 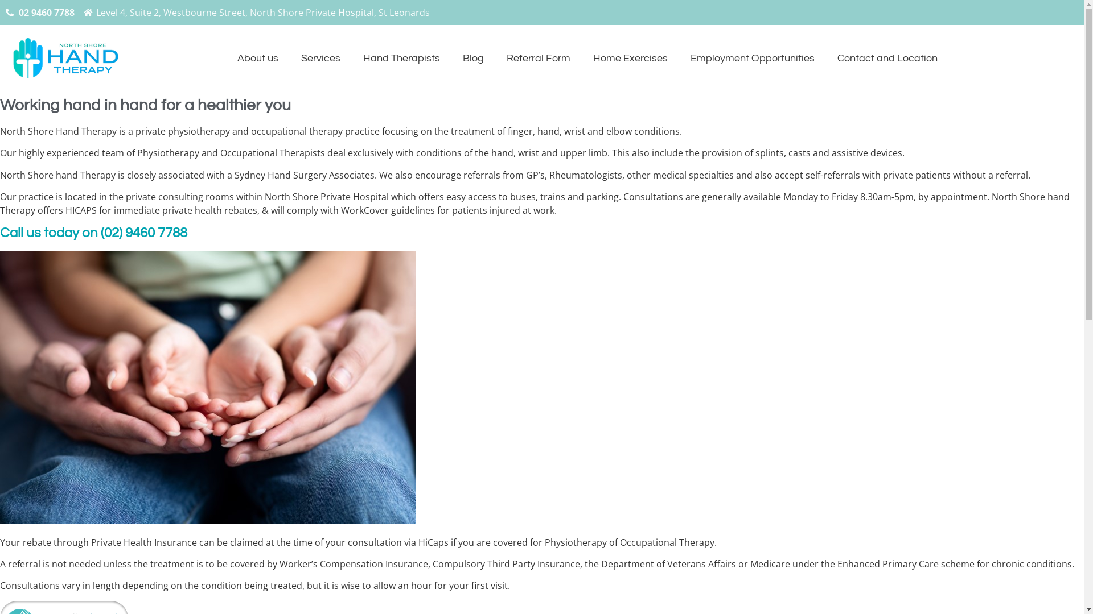 I want to click on Employment Opportunities, so click(x=753, y=59).